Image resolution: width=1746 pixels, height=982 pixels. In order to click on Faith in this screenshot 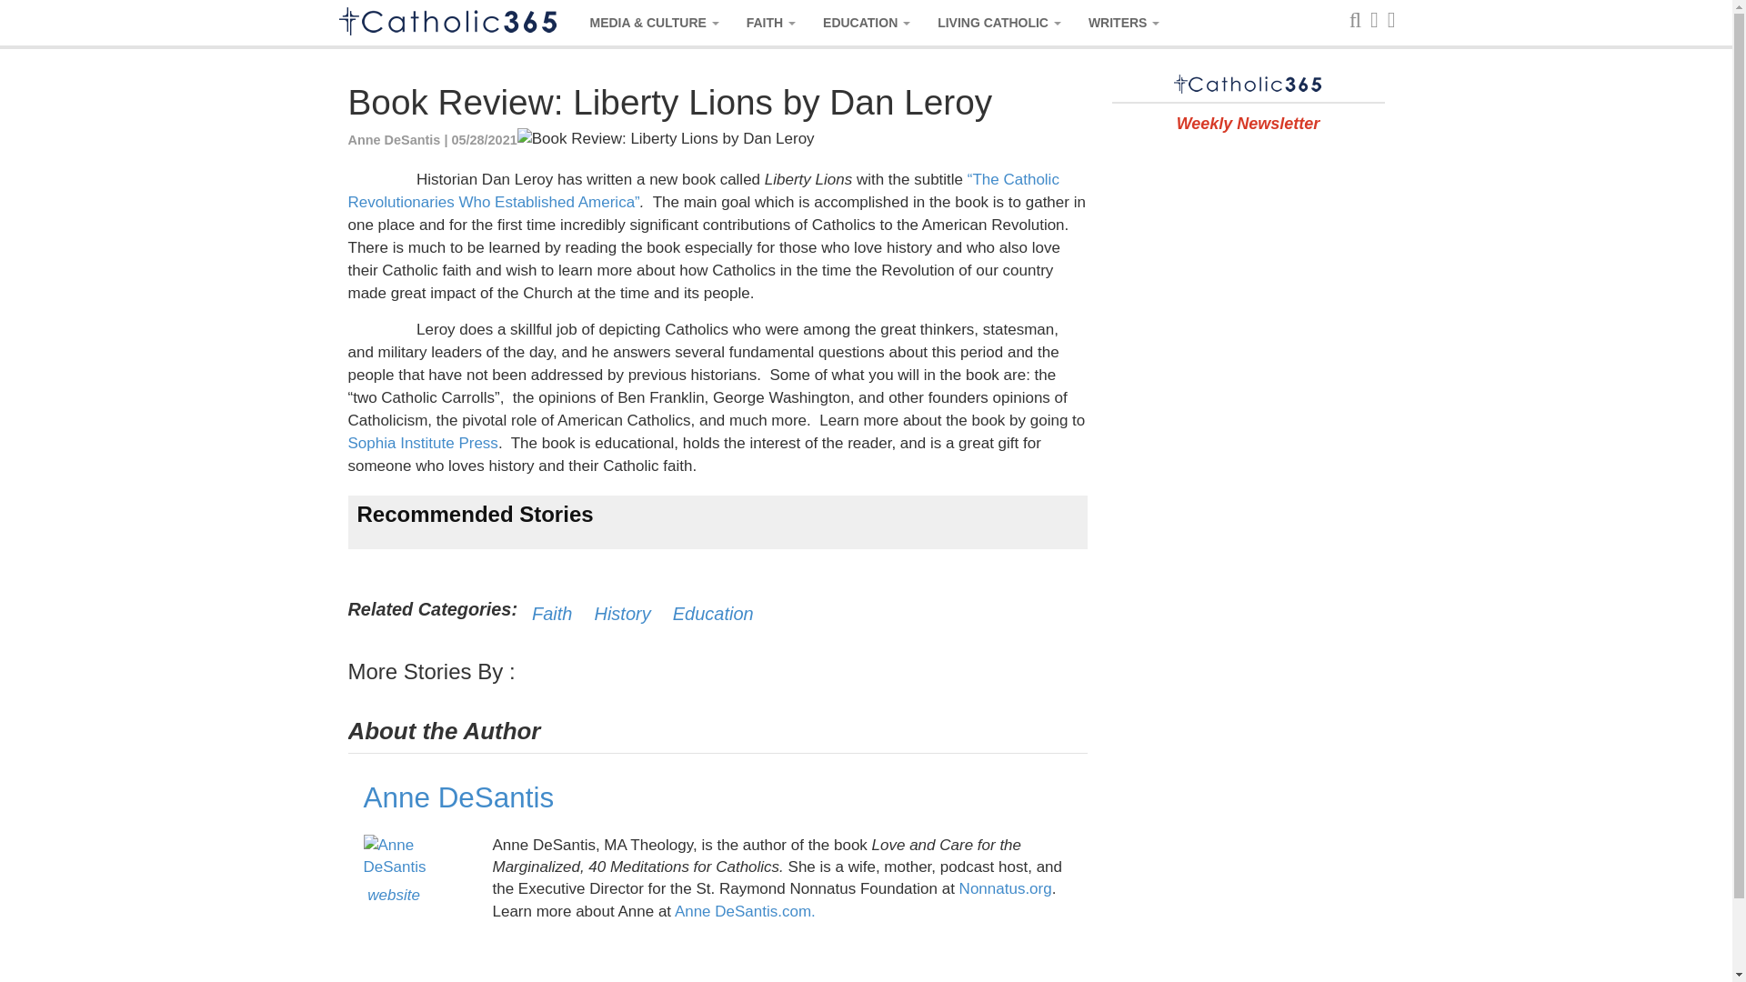, I will do `click(552, 613)`.